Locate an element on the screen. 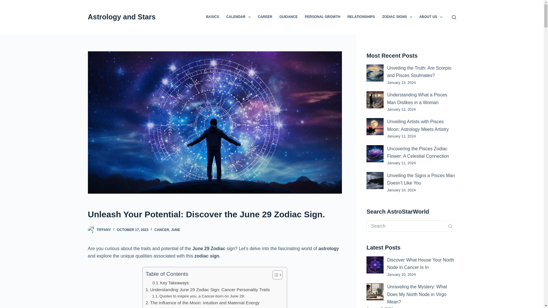 The width and height of the screenshot is (548, 308). Understanding June 29 Zodiac Sign: Cancer Personality Traits is located at coordinates (207, 290).